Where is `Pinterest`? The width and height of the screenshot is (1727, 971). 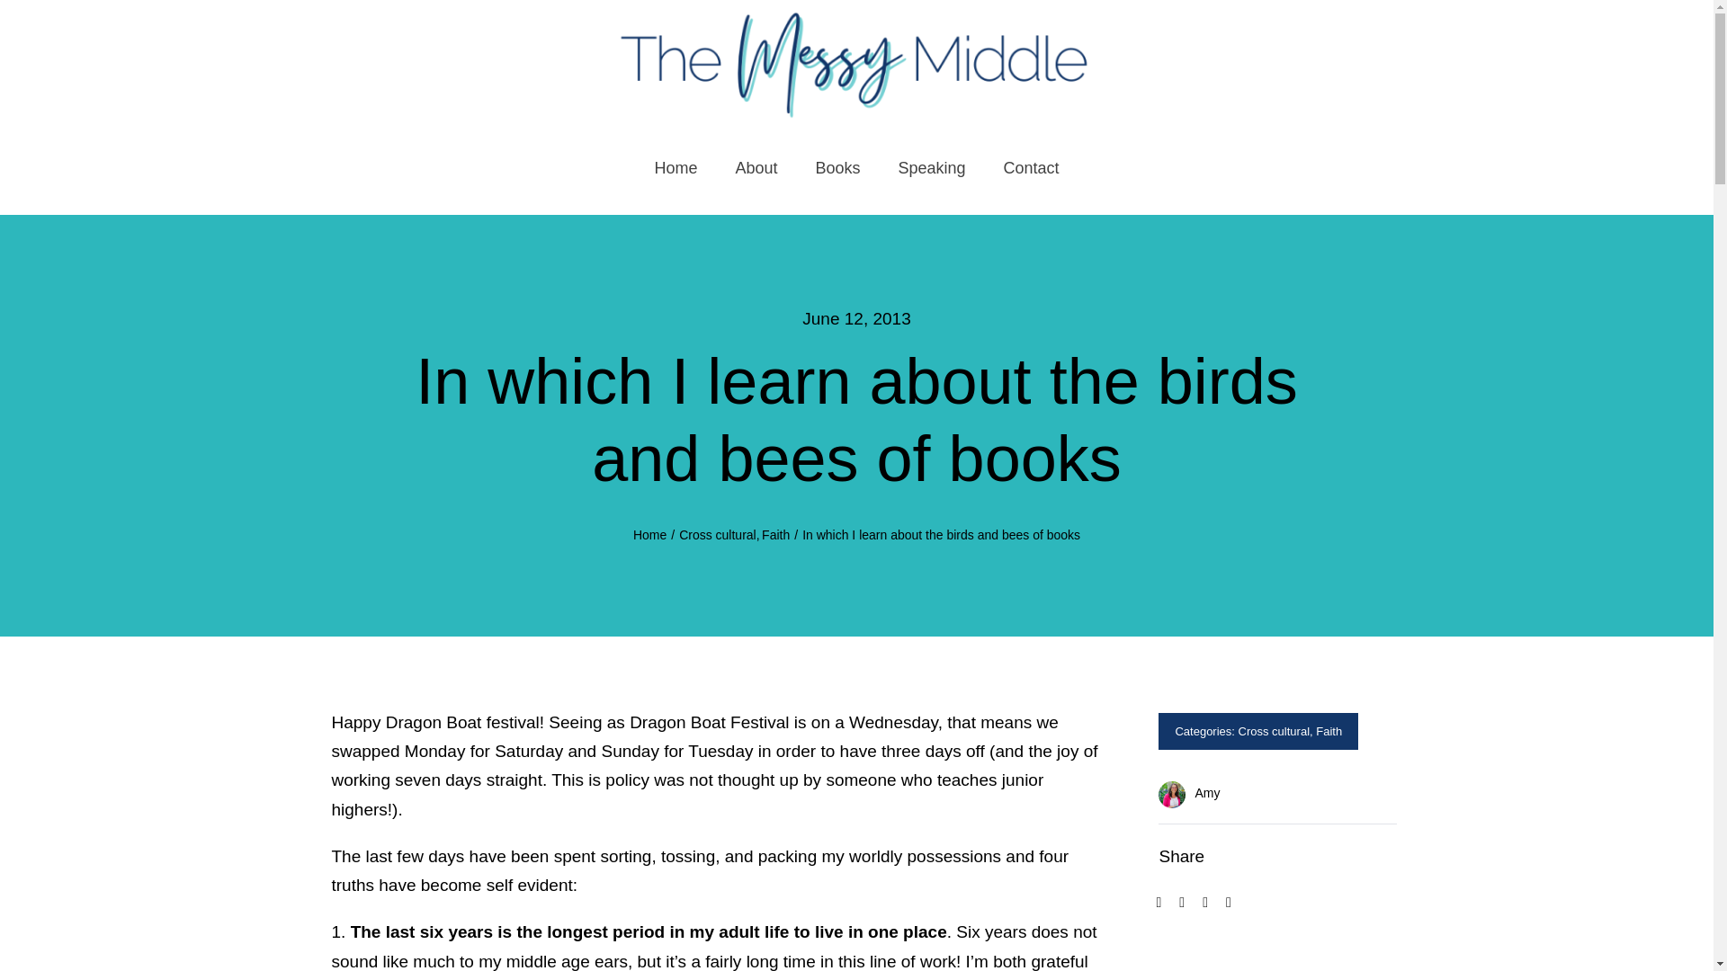 Pinterest is located at coordinates (1229, 903).